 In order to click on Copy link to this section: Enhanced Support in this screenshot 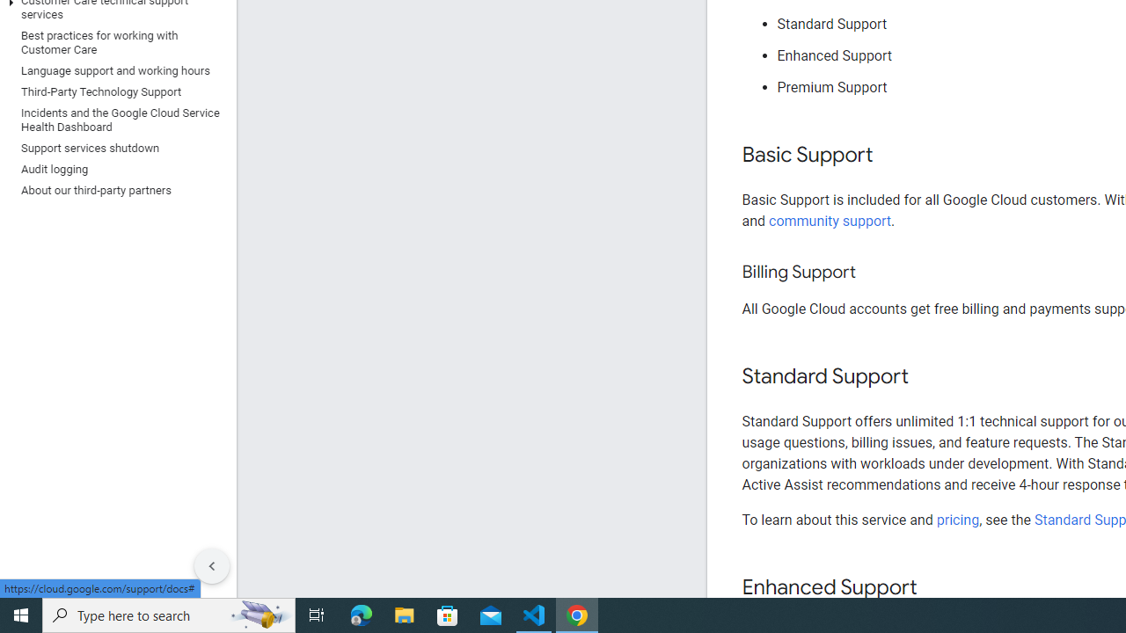, I will do `click(934, 587)`.